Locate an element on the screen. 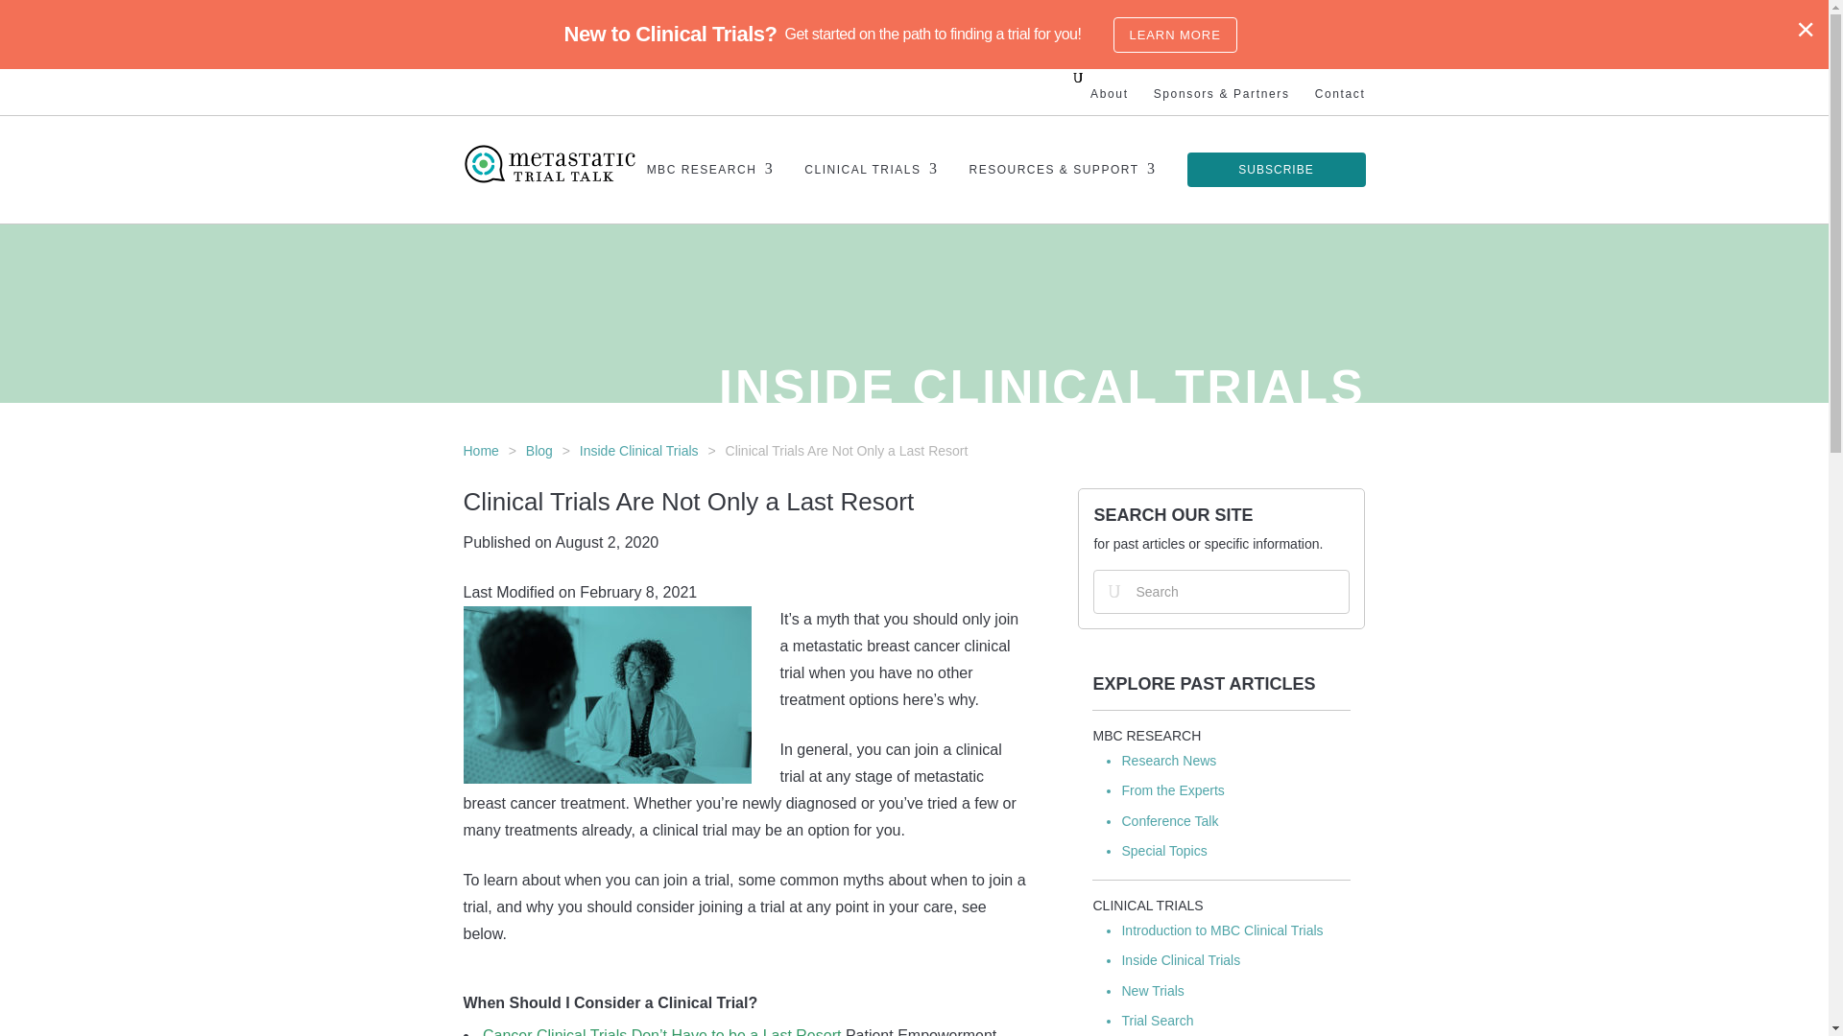 The height and width of the screenshot is (1036, 1843). LEARN MORE is located at coordinates (1175, 35).